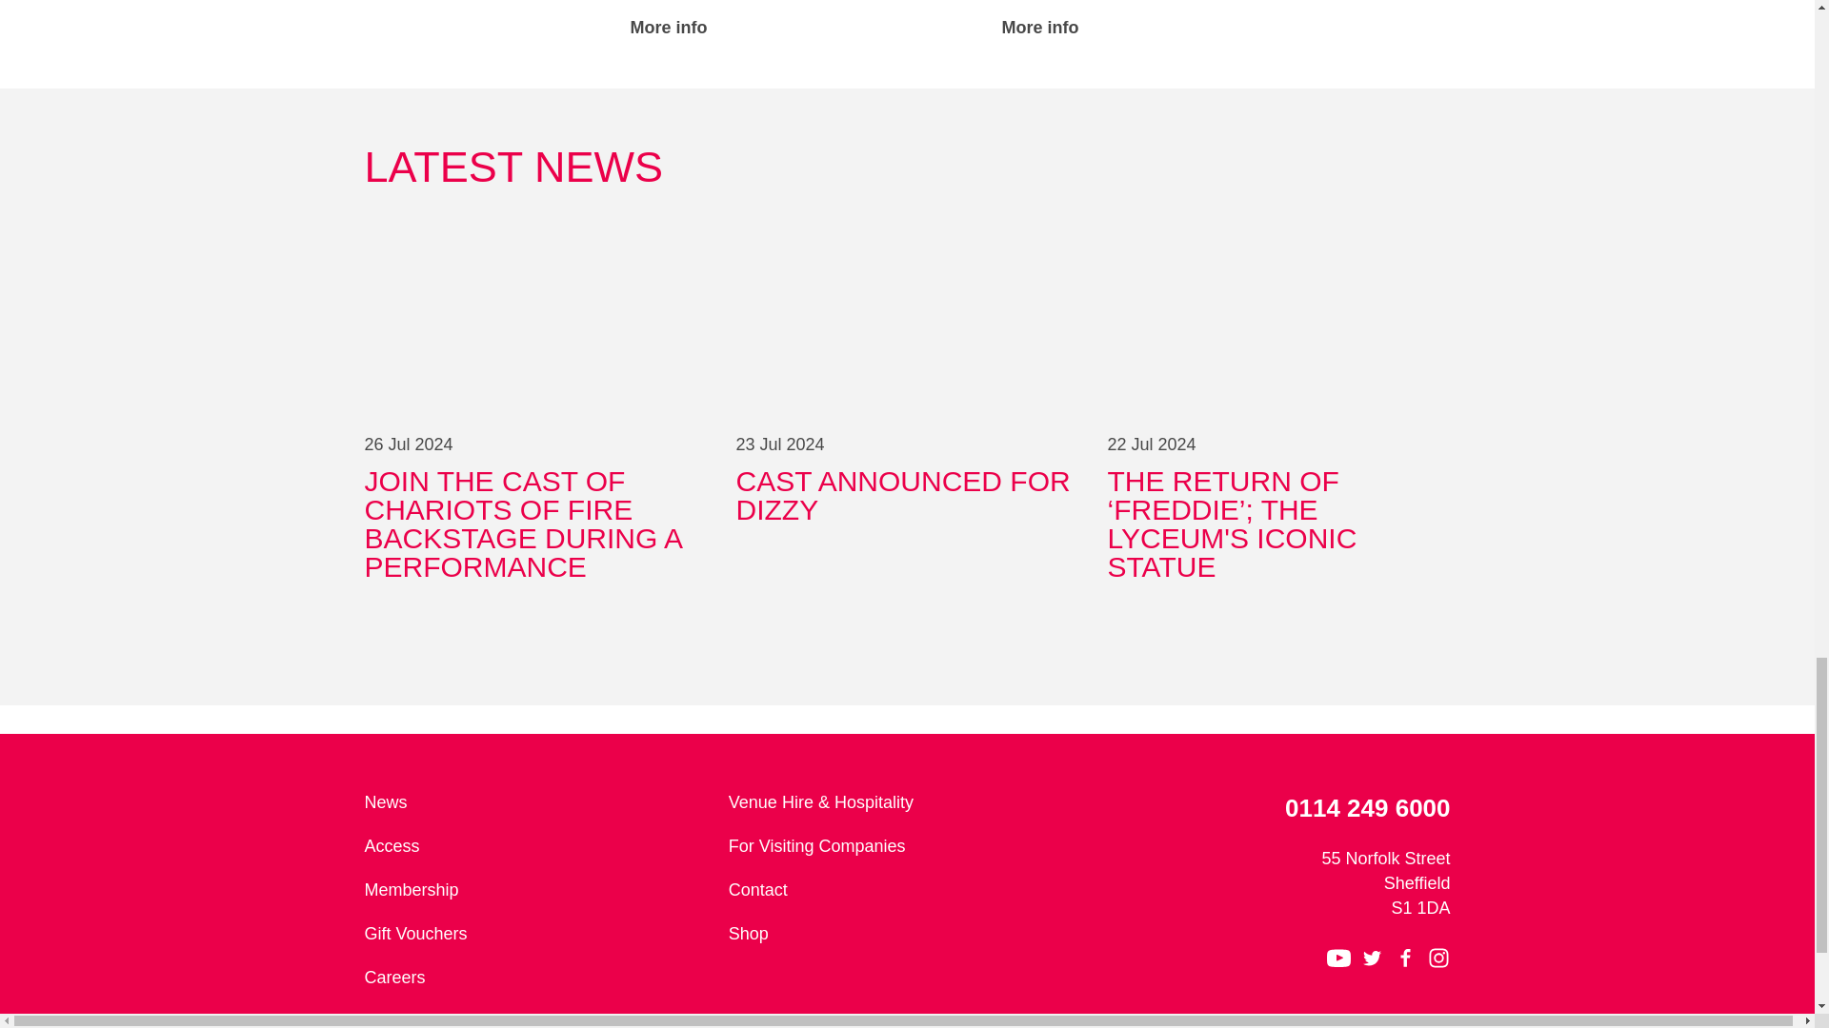  I want to click on LATEST NEWS, so click(907, 167).